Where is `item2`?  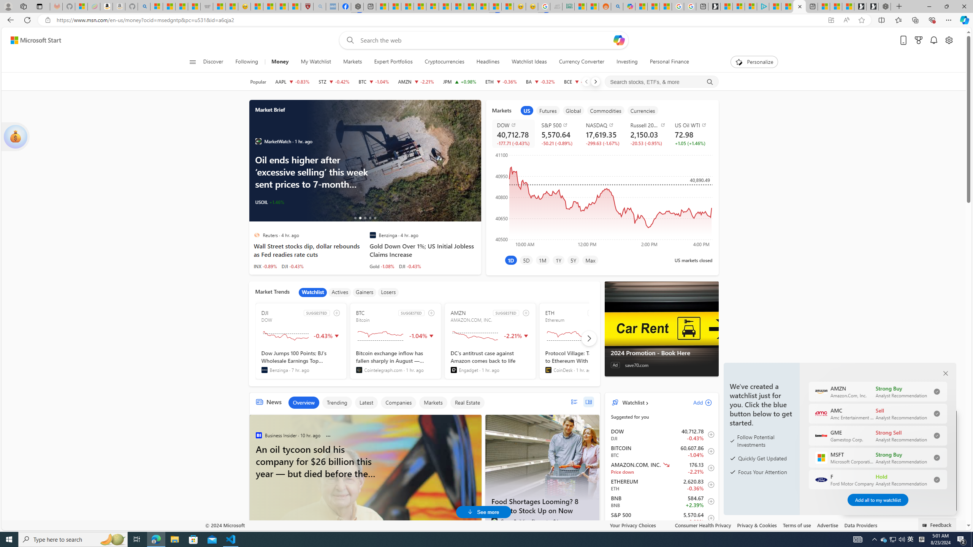
item2 is located at coordinates (548, 110).